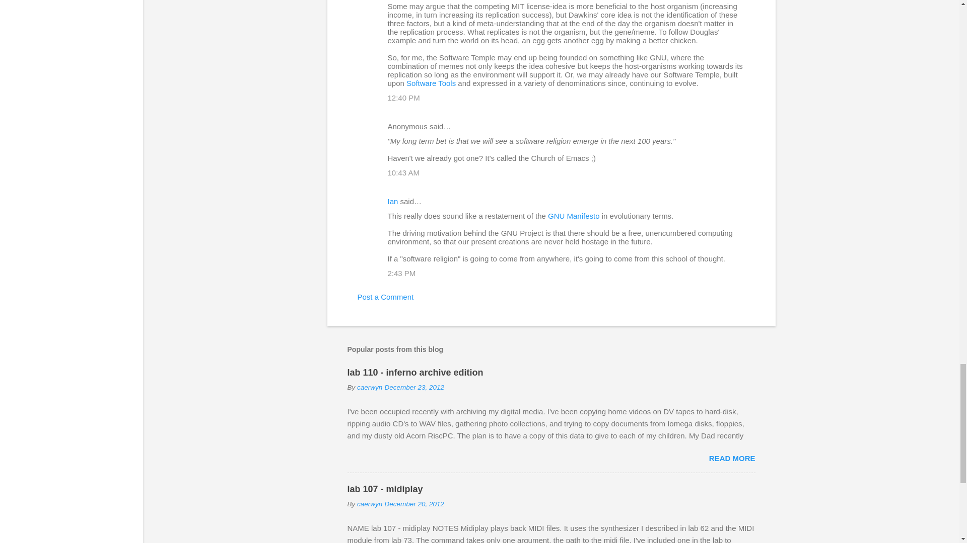 The width and height of the screenshot is (967, 543). What do you see at coordinates (415, 372) in the screenshot?
I see `lab 110 - inferno archive edition` at bounding box center [415, 372].